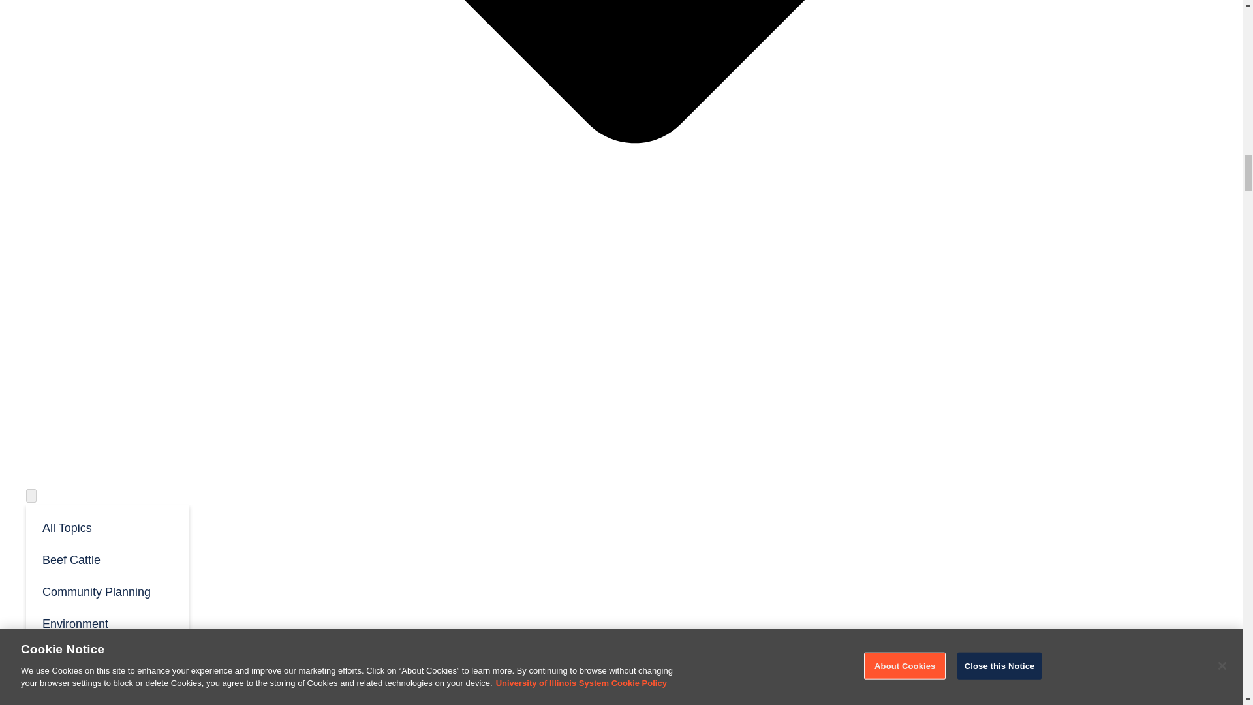 The width and height of the screenshot is (1253, 705). I want to click on Beef Cattle, so click(107, 559).